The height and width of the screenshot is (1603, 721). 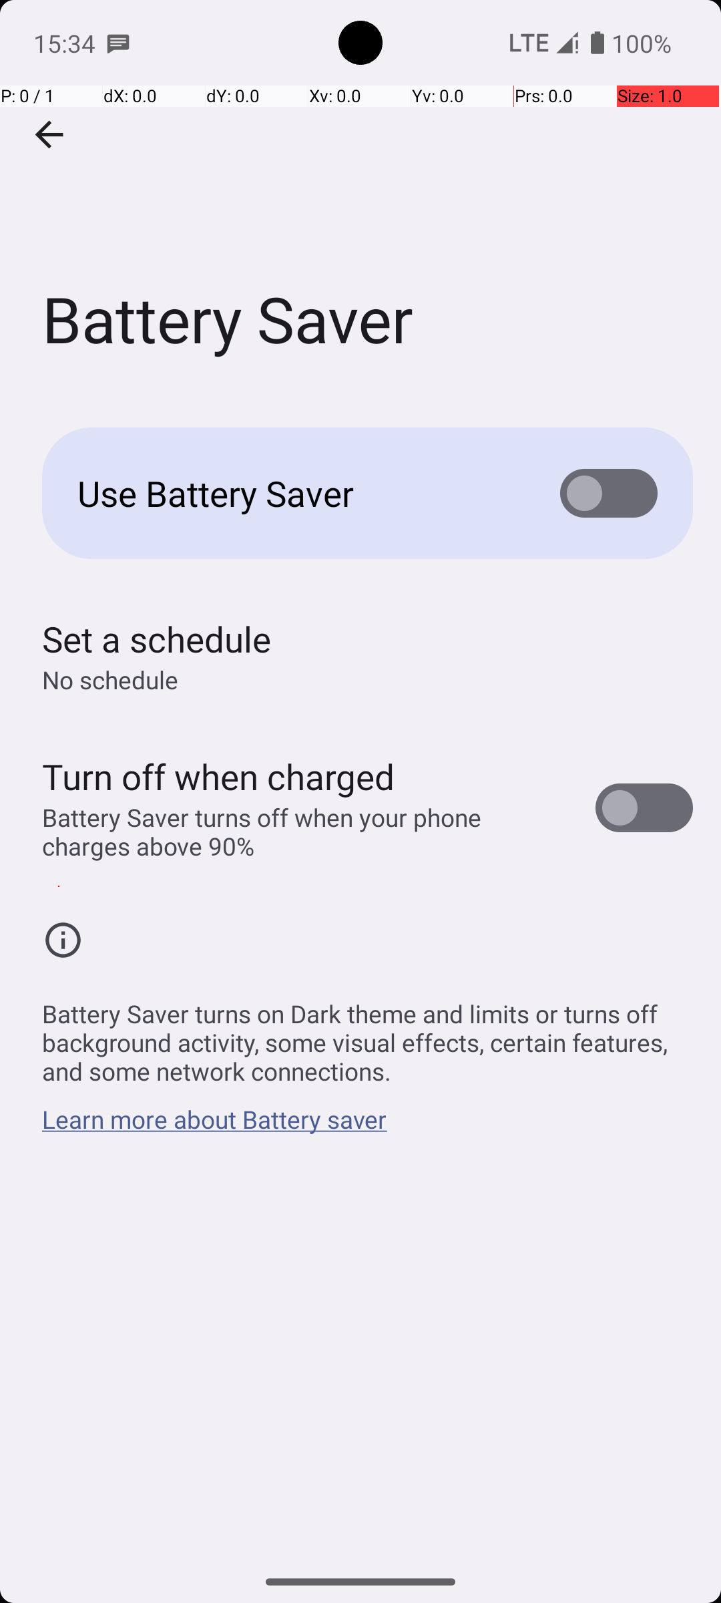 What do you see at coordinates (367, 1035) in the screenshot?
I see `Battery Saver turns on Dark theme and limits or turns off background activity, some visual effects, certain features, and some network connections.` at bounding box center [367, 1035].